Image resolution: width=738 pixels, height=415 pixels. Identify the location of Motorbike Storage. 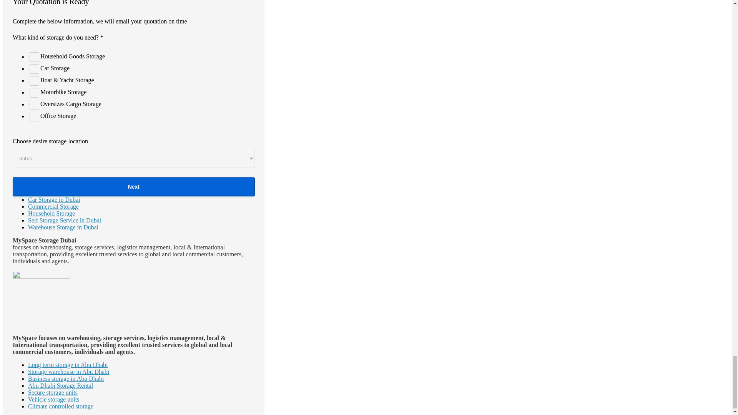
(34, 92).